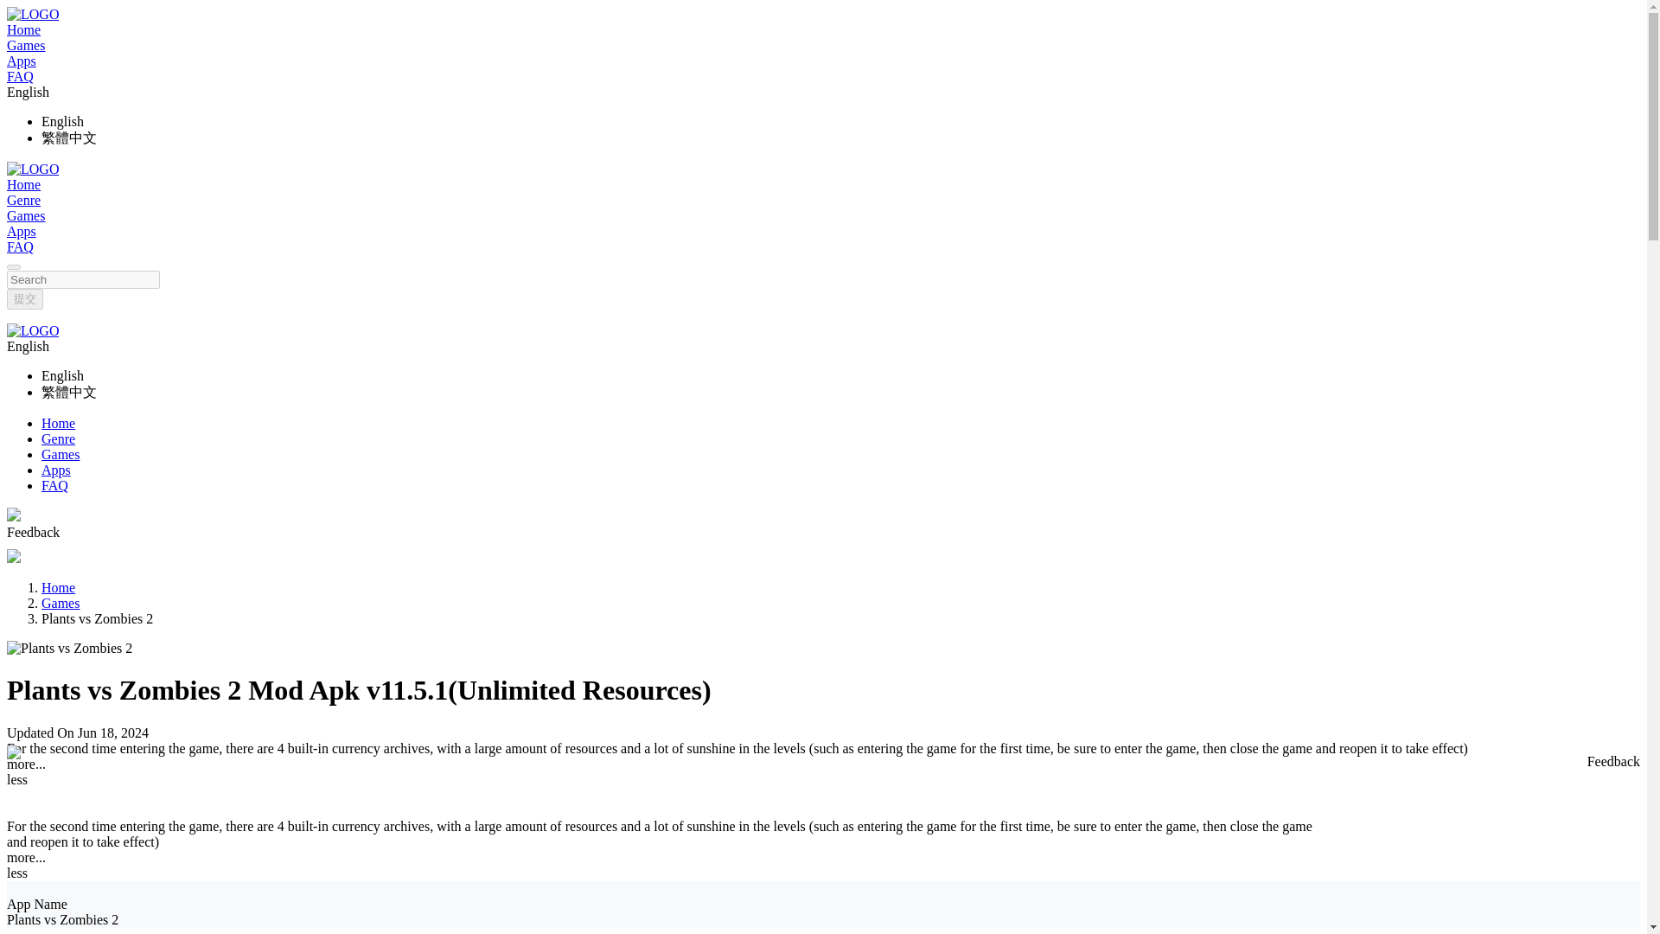 The height and width of the screenshot is (934, 1660). Describe the element at coordinates (58, 438) in the screenshot. I see `Genre` at that location.